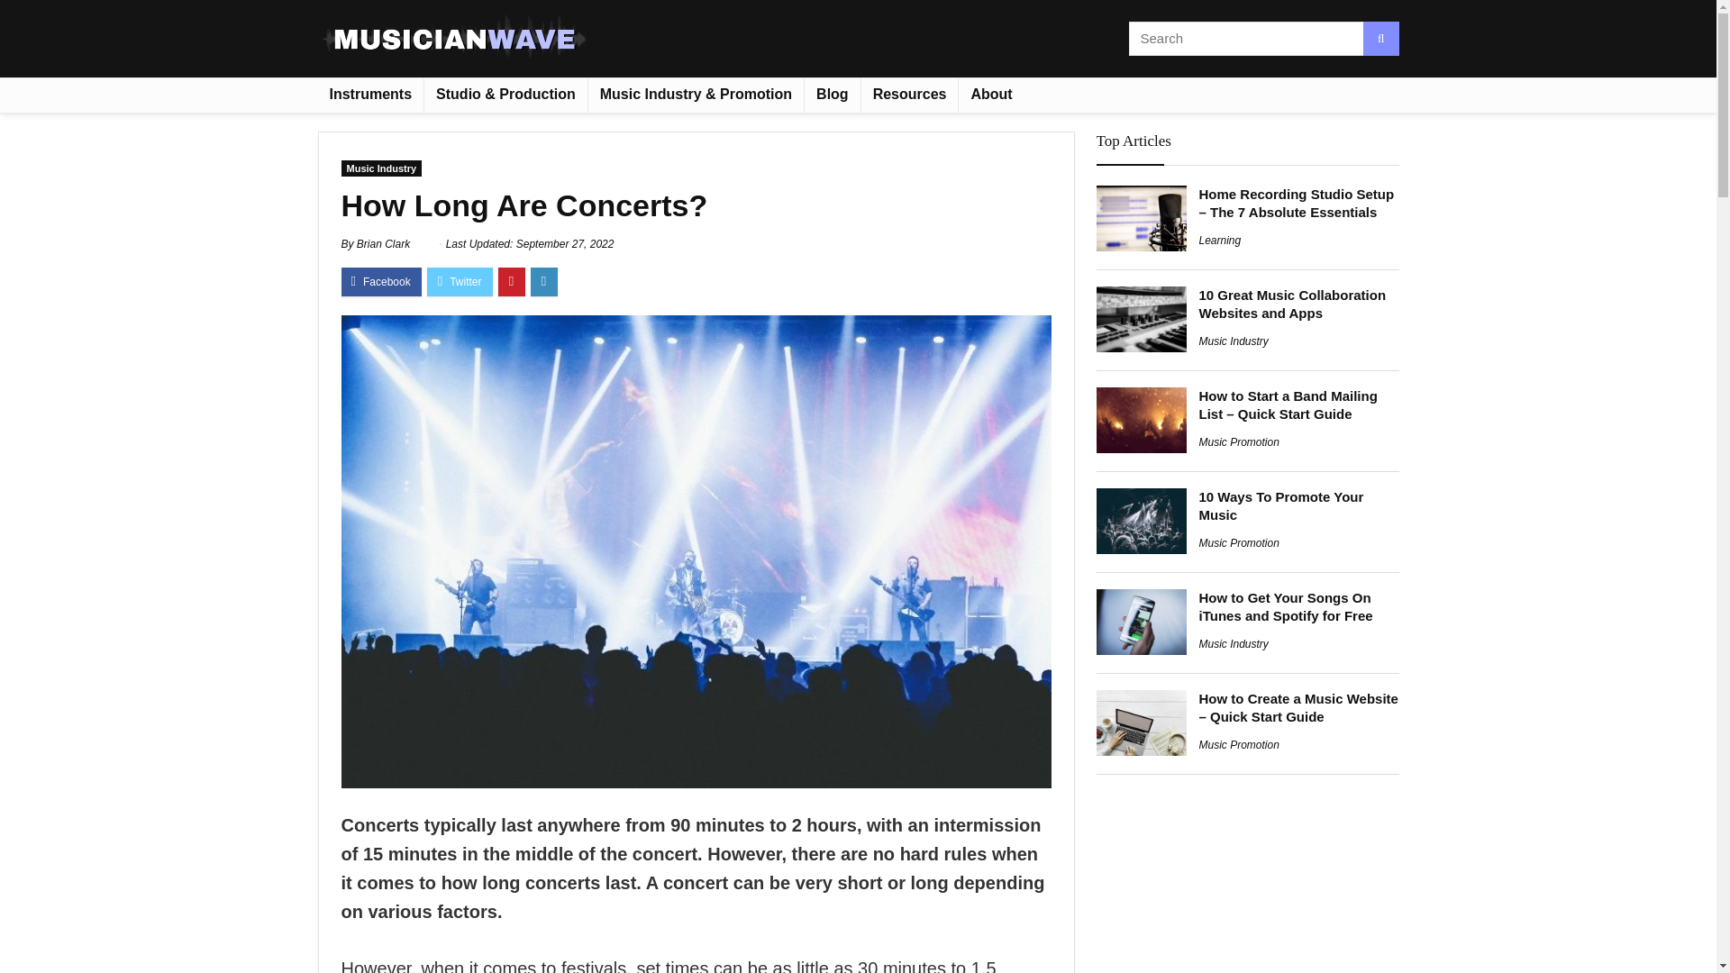  I want to click on About, so click(991, 95).